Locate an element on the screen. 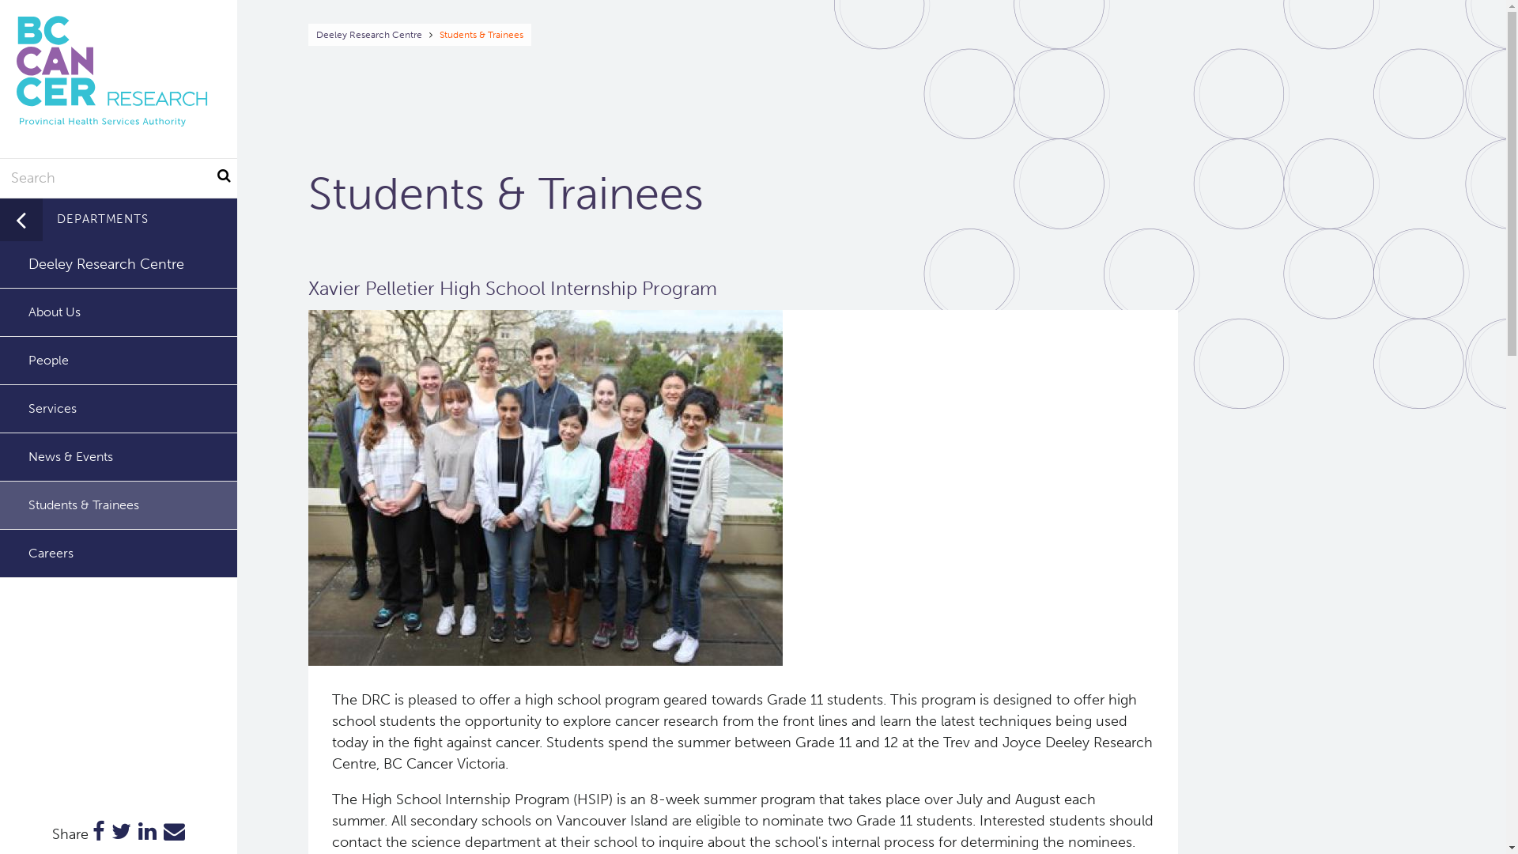 The height and width of the screenshot is (854, 1518). DEPARTMENTS is located at coordinates (119, 220).